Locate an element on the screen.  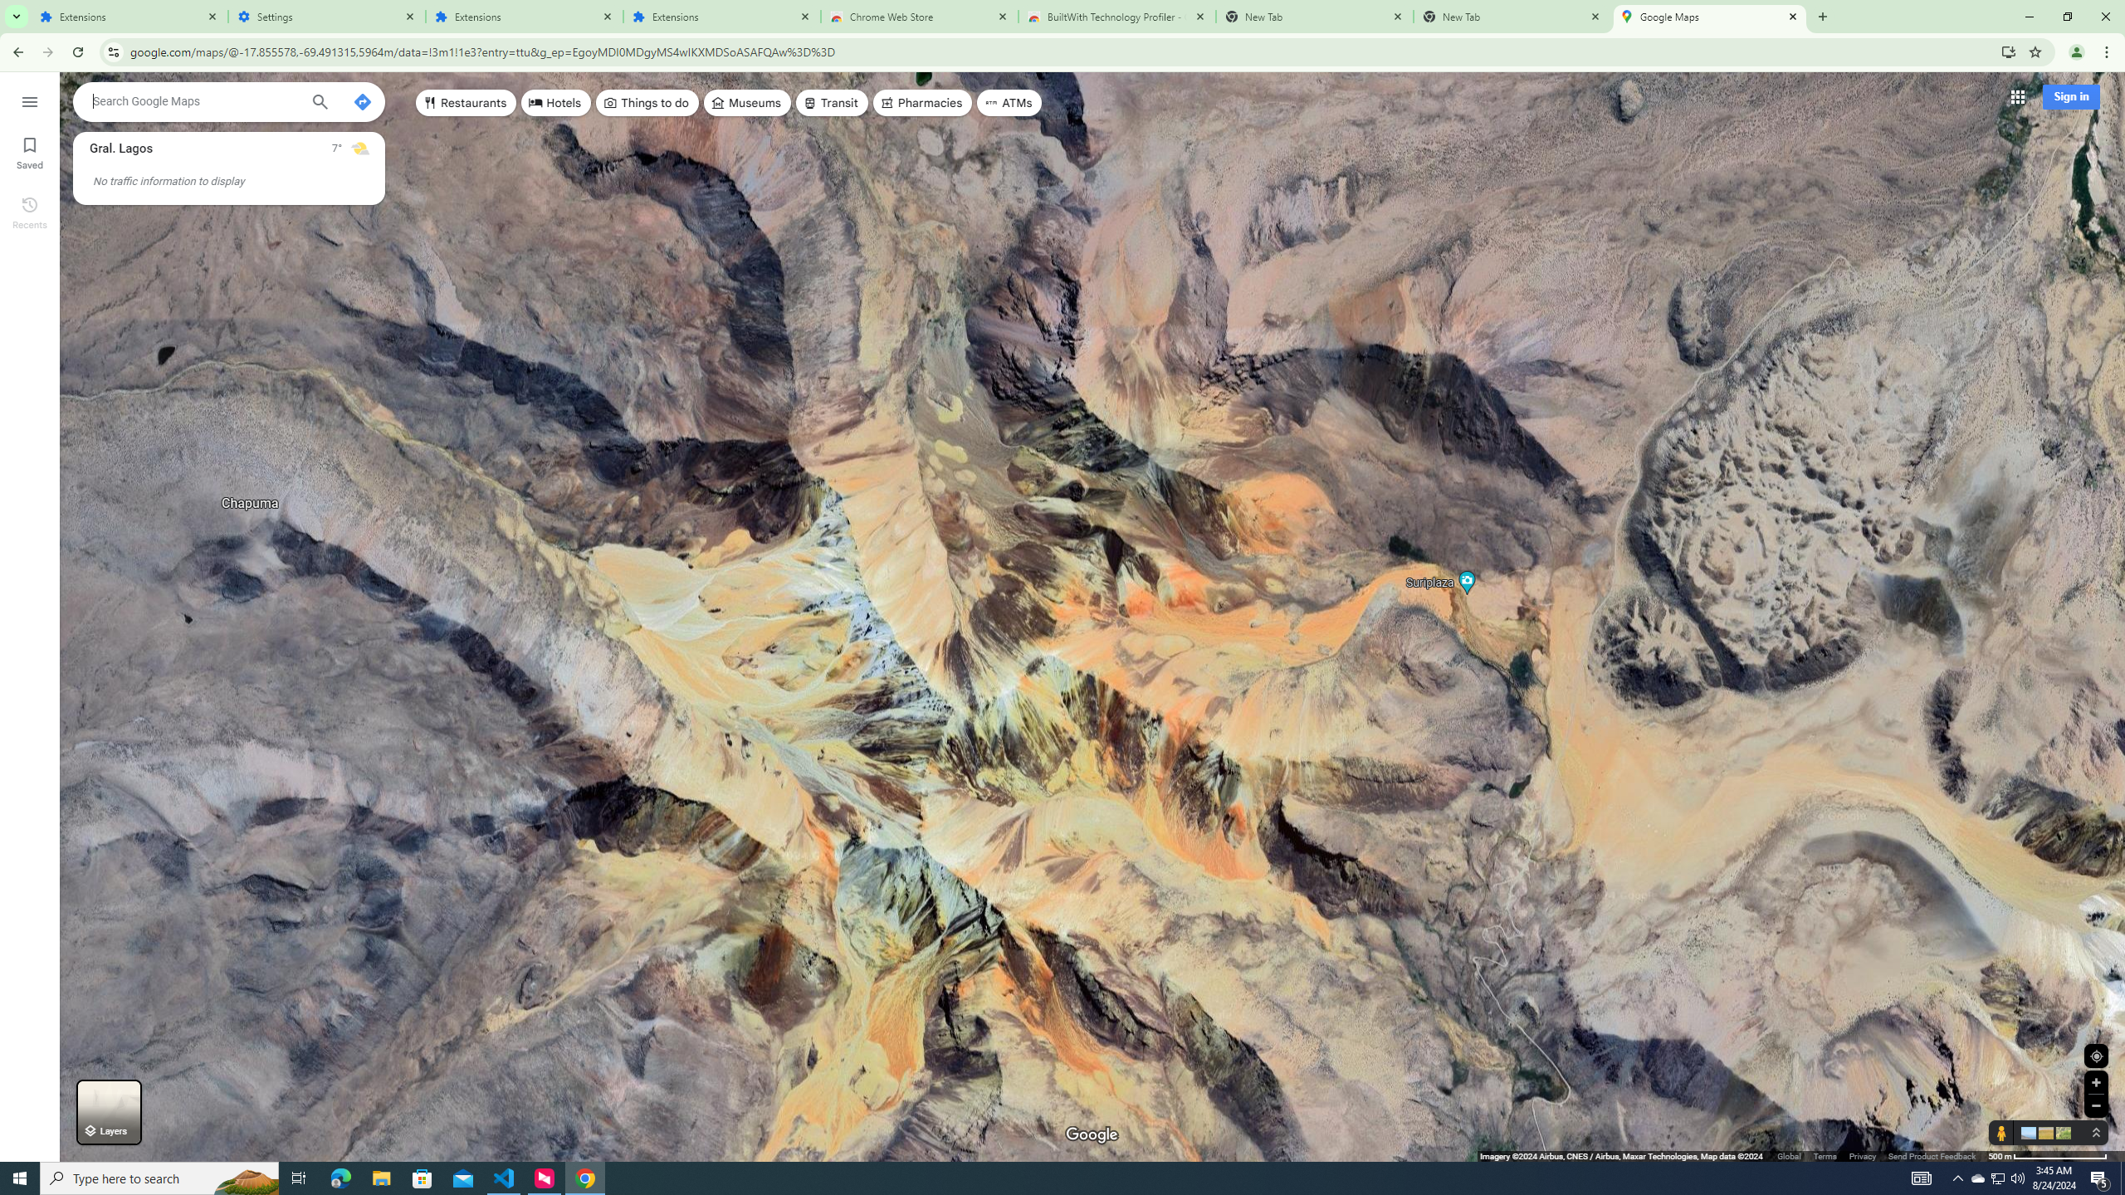
Extensions is located at coordinates (129, 17).